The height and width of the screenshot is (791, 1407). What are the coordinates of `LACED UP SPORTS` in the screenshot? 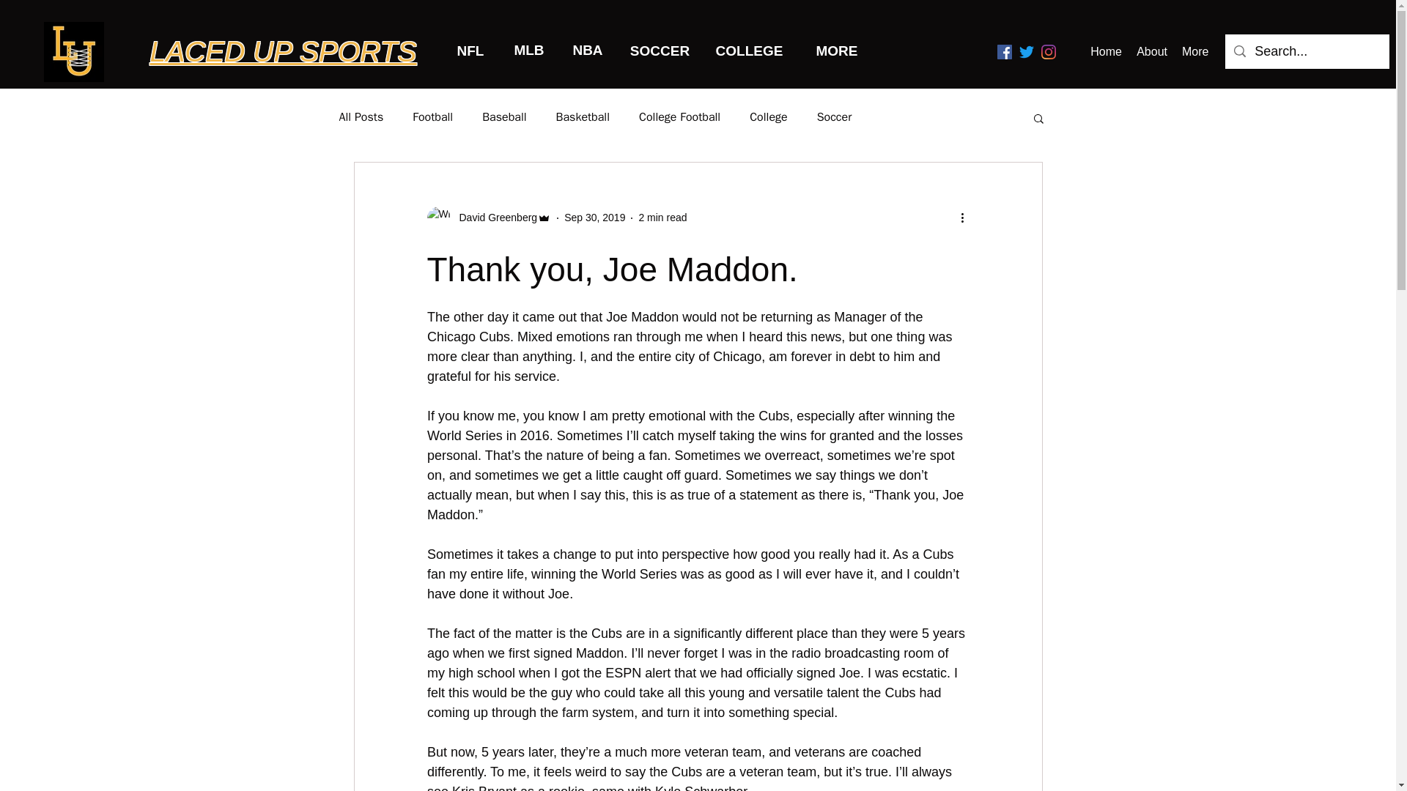 It's located at (283, 51).